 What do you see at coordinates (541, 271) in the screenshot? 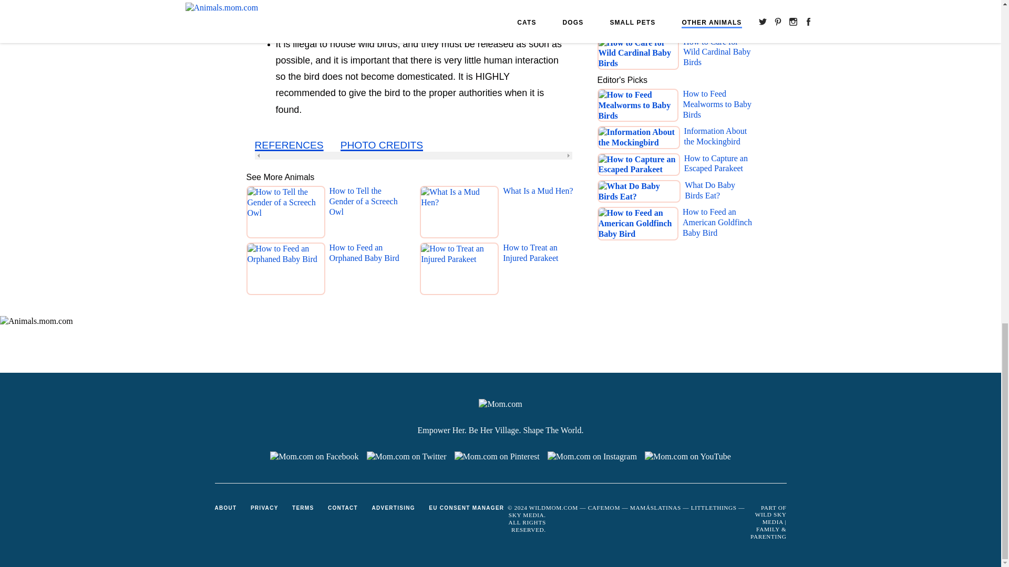
I see `How to Treat an Injured Parakeet` at bounding box center [541, 271].